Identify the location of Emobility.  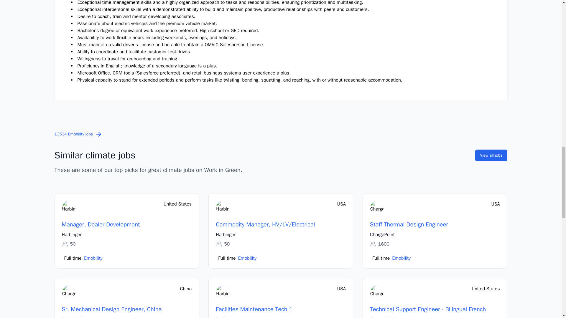
(402, 258).